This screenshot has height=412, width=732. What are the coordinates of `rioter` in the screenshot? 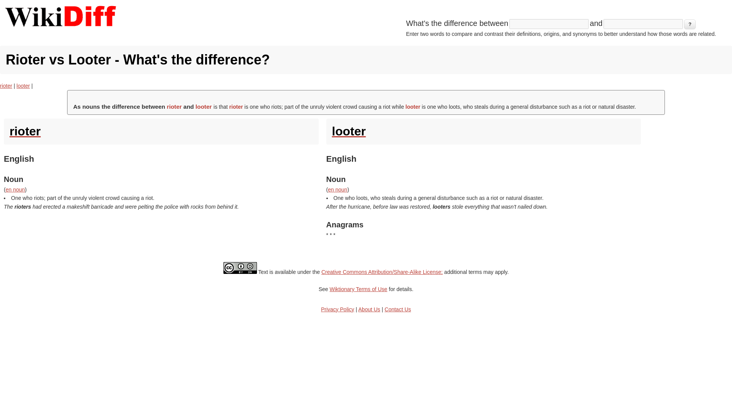 It's located at (161, 131).